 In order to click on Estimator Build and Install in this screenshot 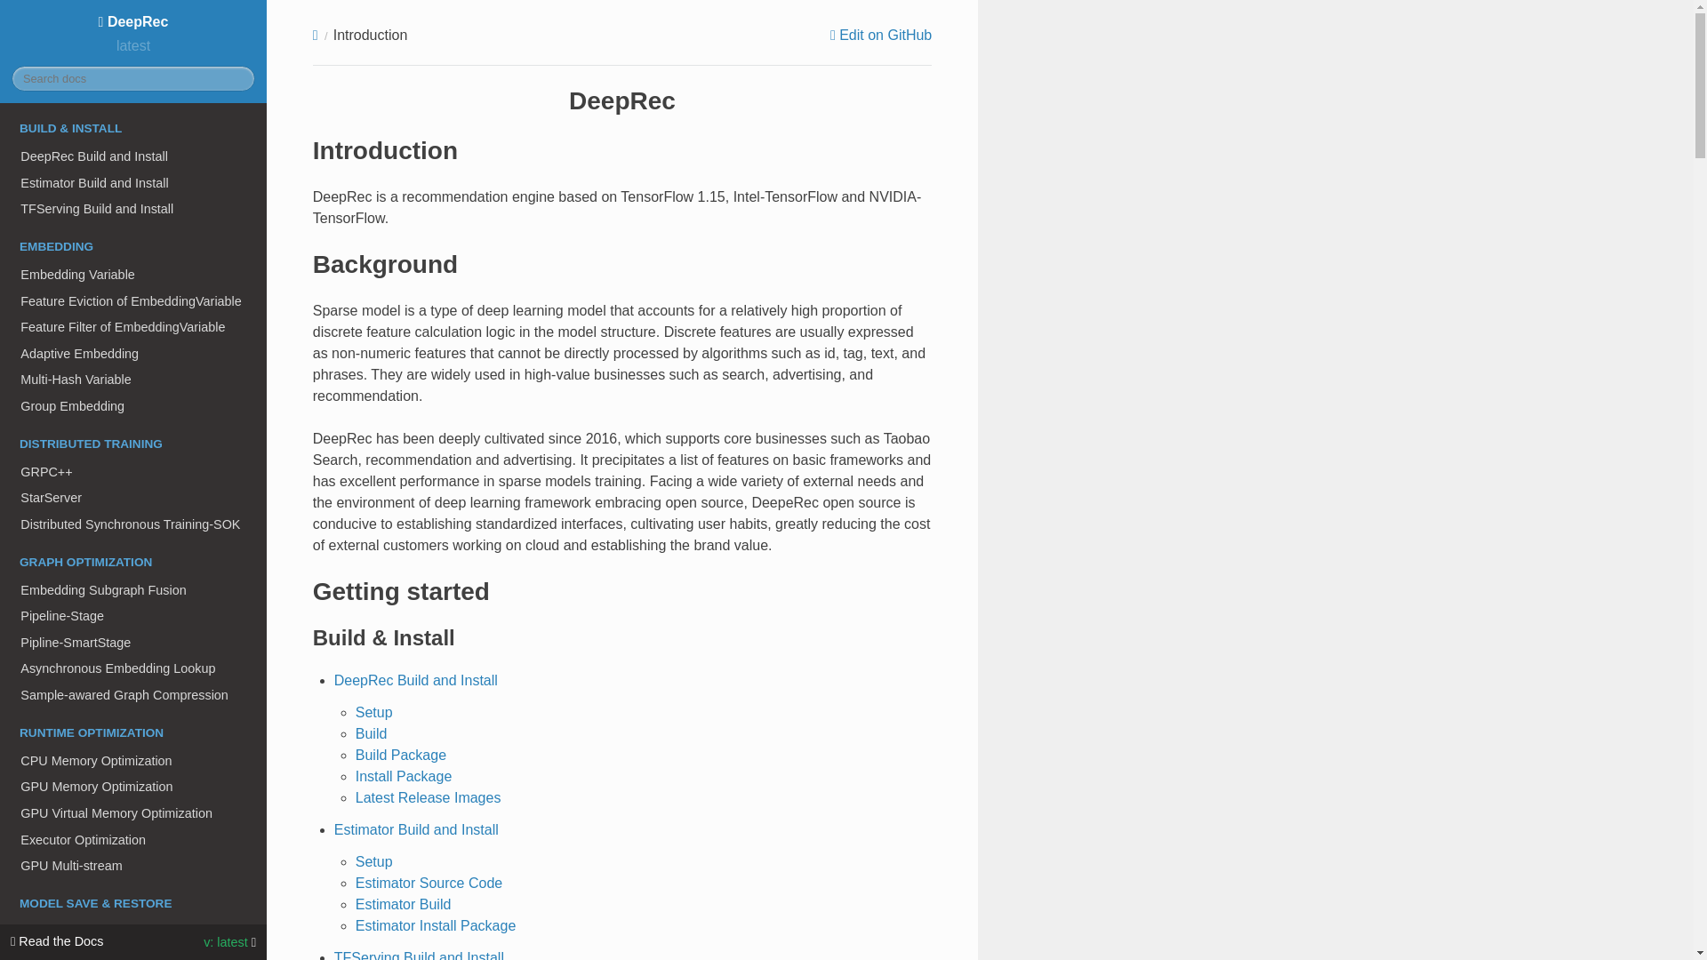, I will do `click(133, 183)`.